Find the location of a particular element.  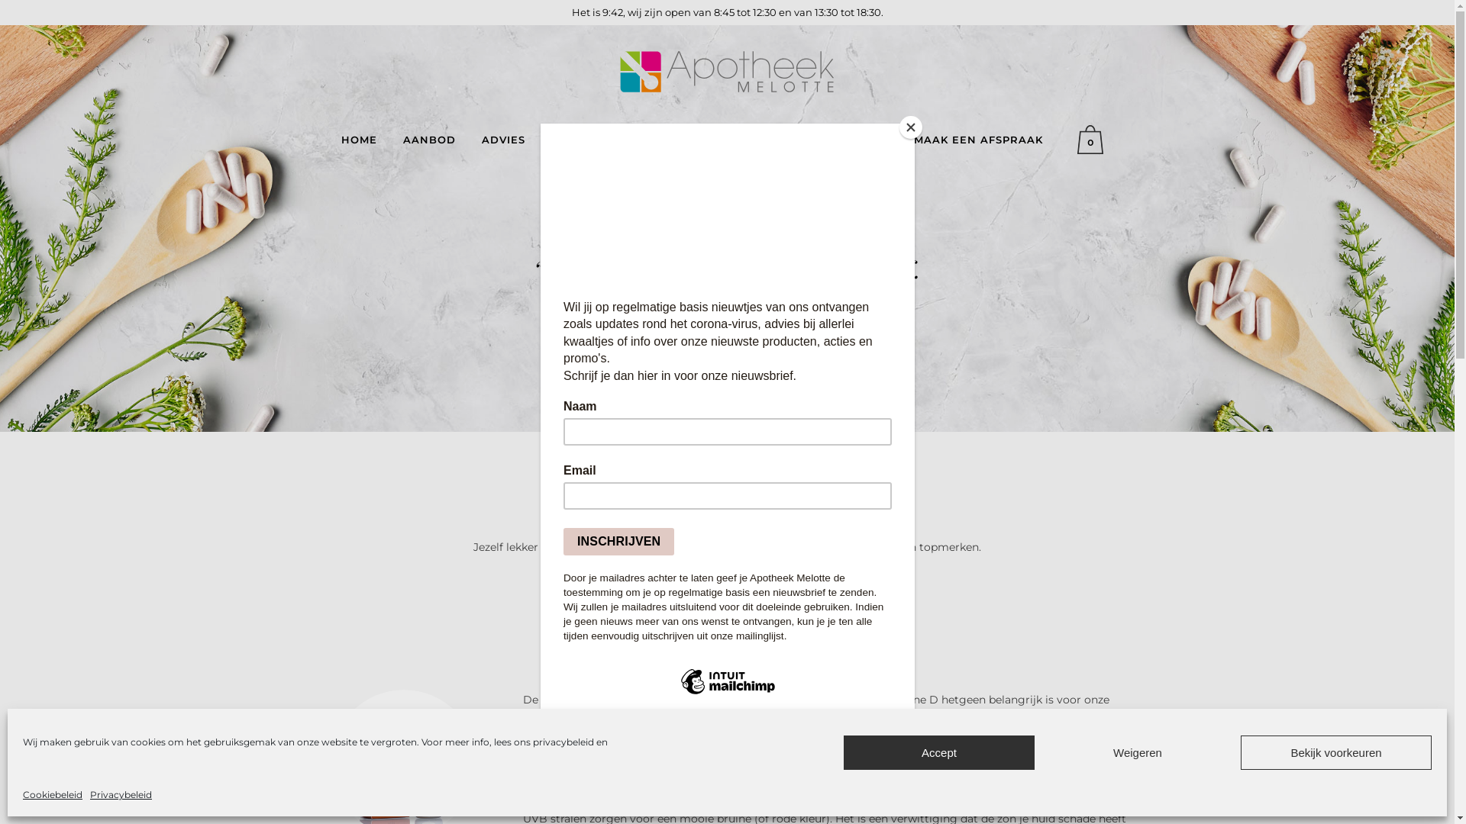

Cookiebeleid is located at coordinates (53, 795).